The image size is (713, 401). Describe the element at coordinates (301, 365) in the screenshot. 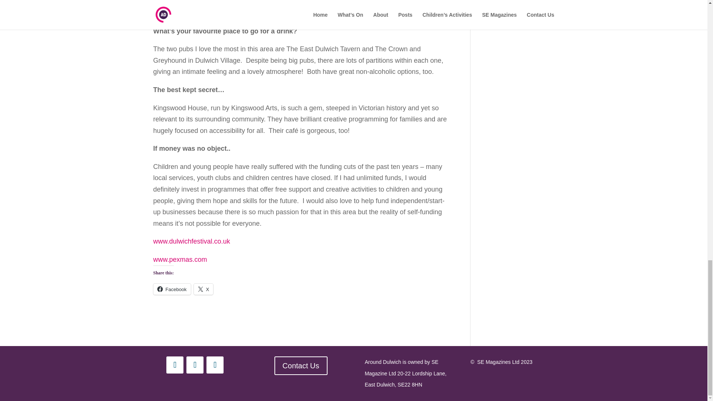

I see `Contact Us` at that location.